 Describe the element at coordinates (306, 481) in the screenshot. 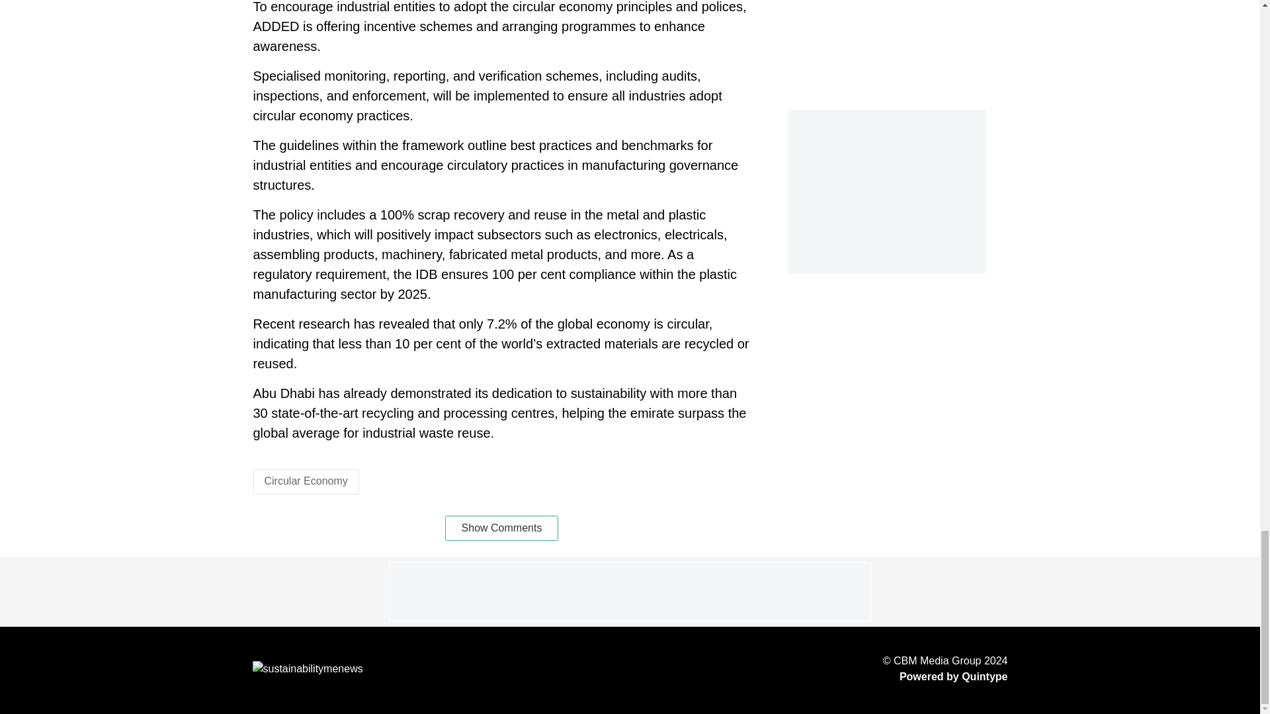

I see `Circular Economy` at that location.